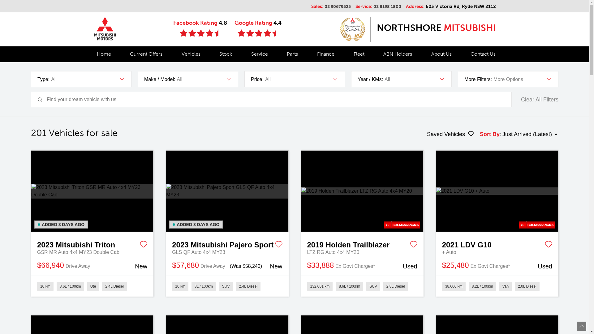 The width and height of the screenshot is (594, 334). What do you see at coordinates (362, 244) in the screenshot?
I see `2019 Holden Trailblazer
LTZ RG Auto 4x4 MY20` at bounding box center [362, 244].